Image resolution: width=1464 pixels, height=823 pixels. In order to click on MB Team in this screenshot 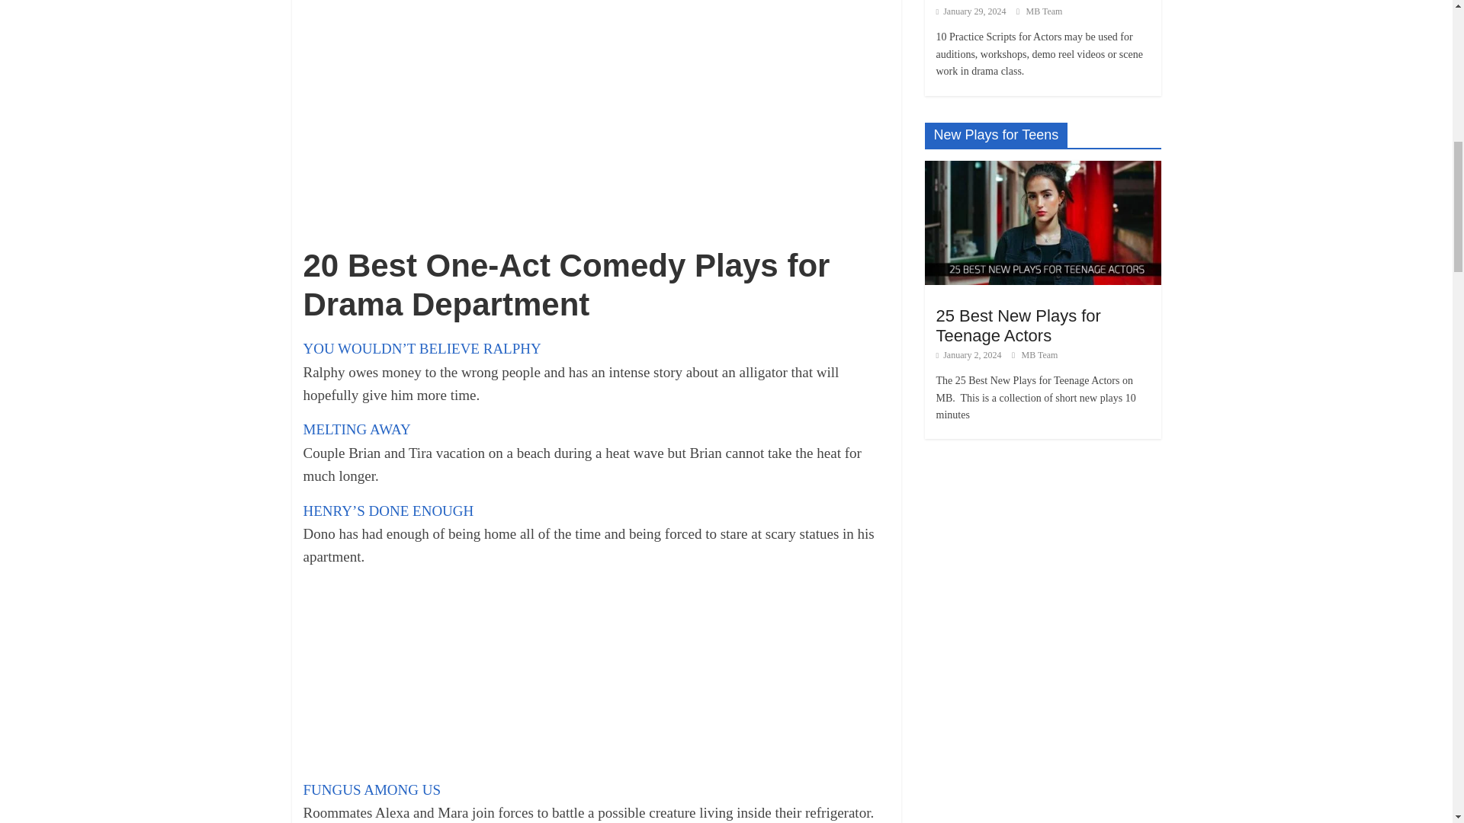, I will do `click(1044, 11)`.